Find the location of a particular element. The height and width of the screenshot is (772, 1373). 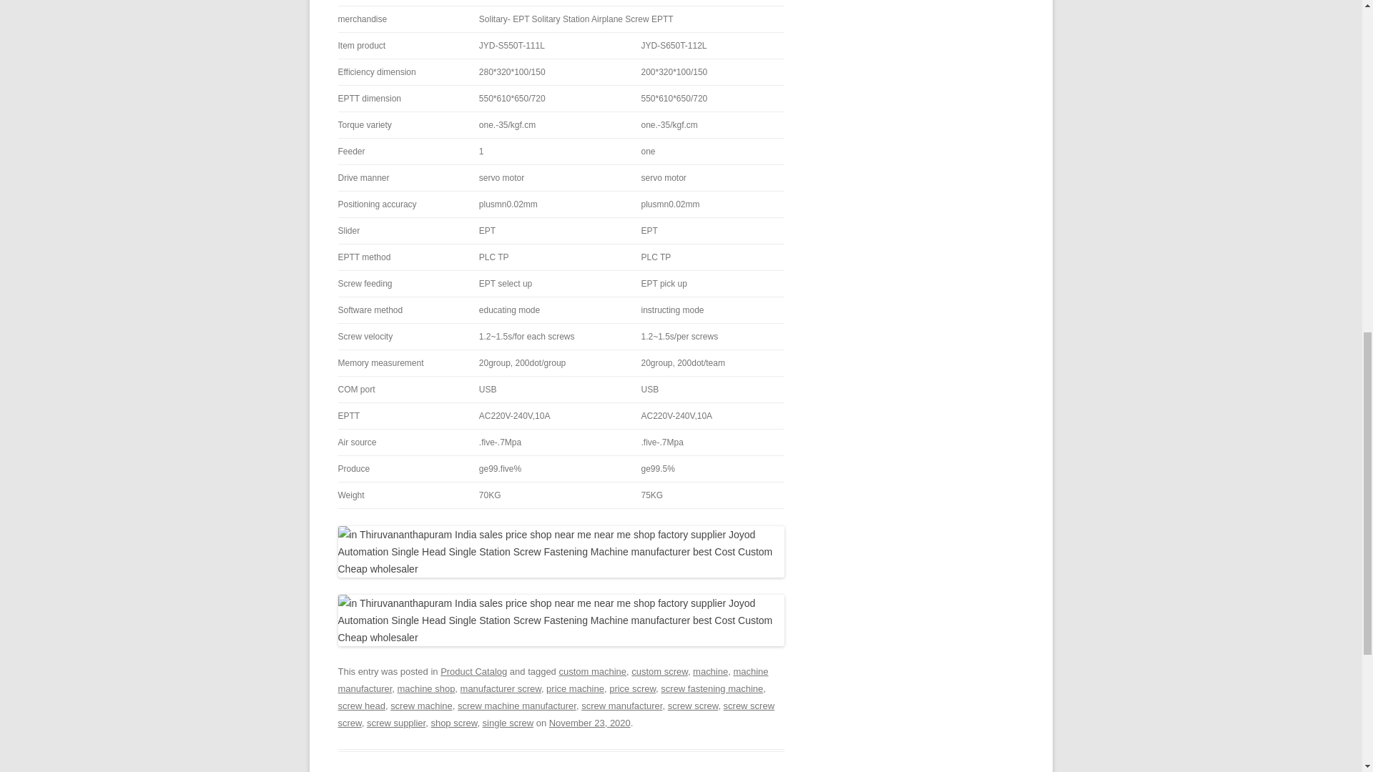

custom machine is located at coordinates (592, 672).